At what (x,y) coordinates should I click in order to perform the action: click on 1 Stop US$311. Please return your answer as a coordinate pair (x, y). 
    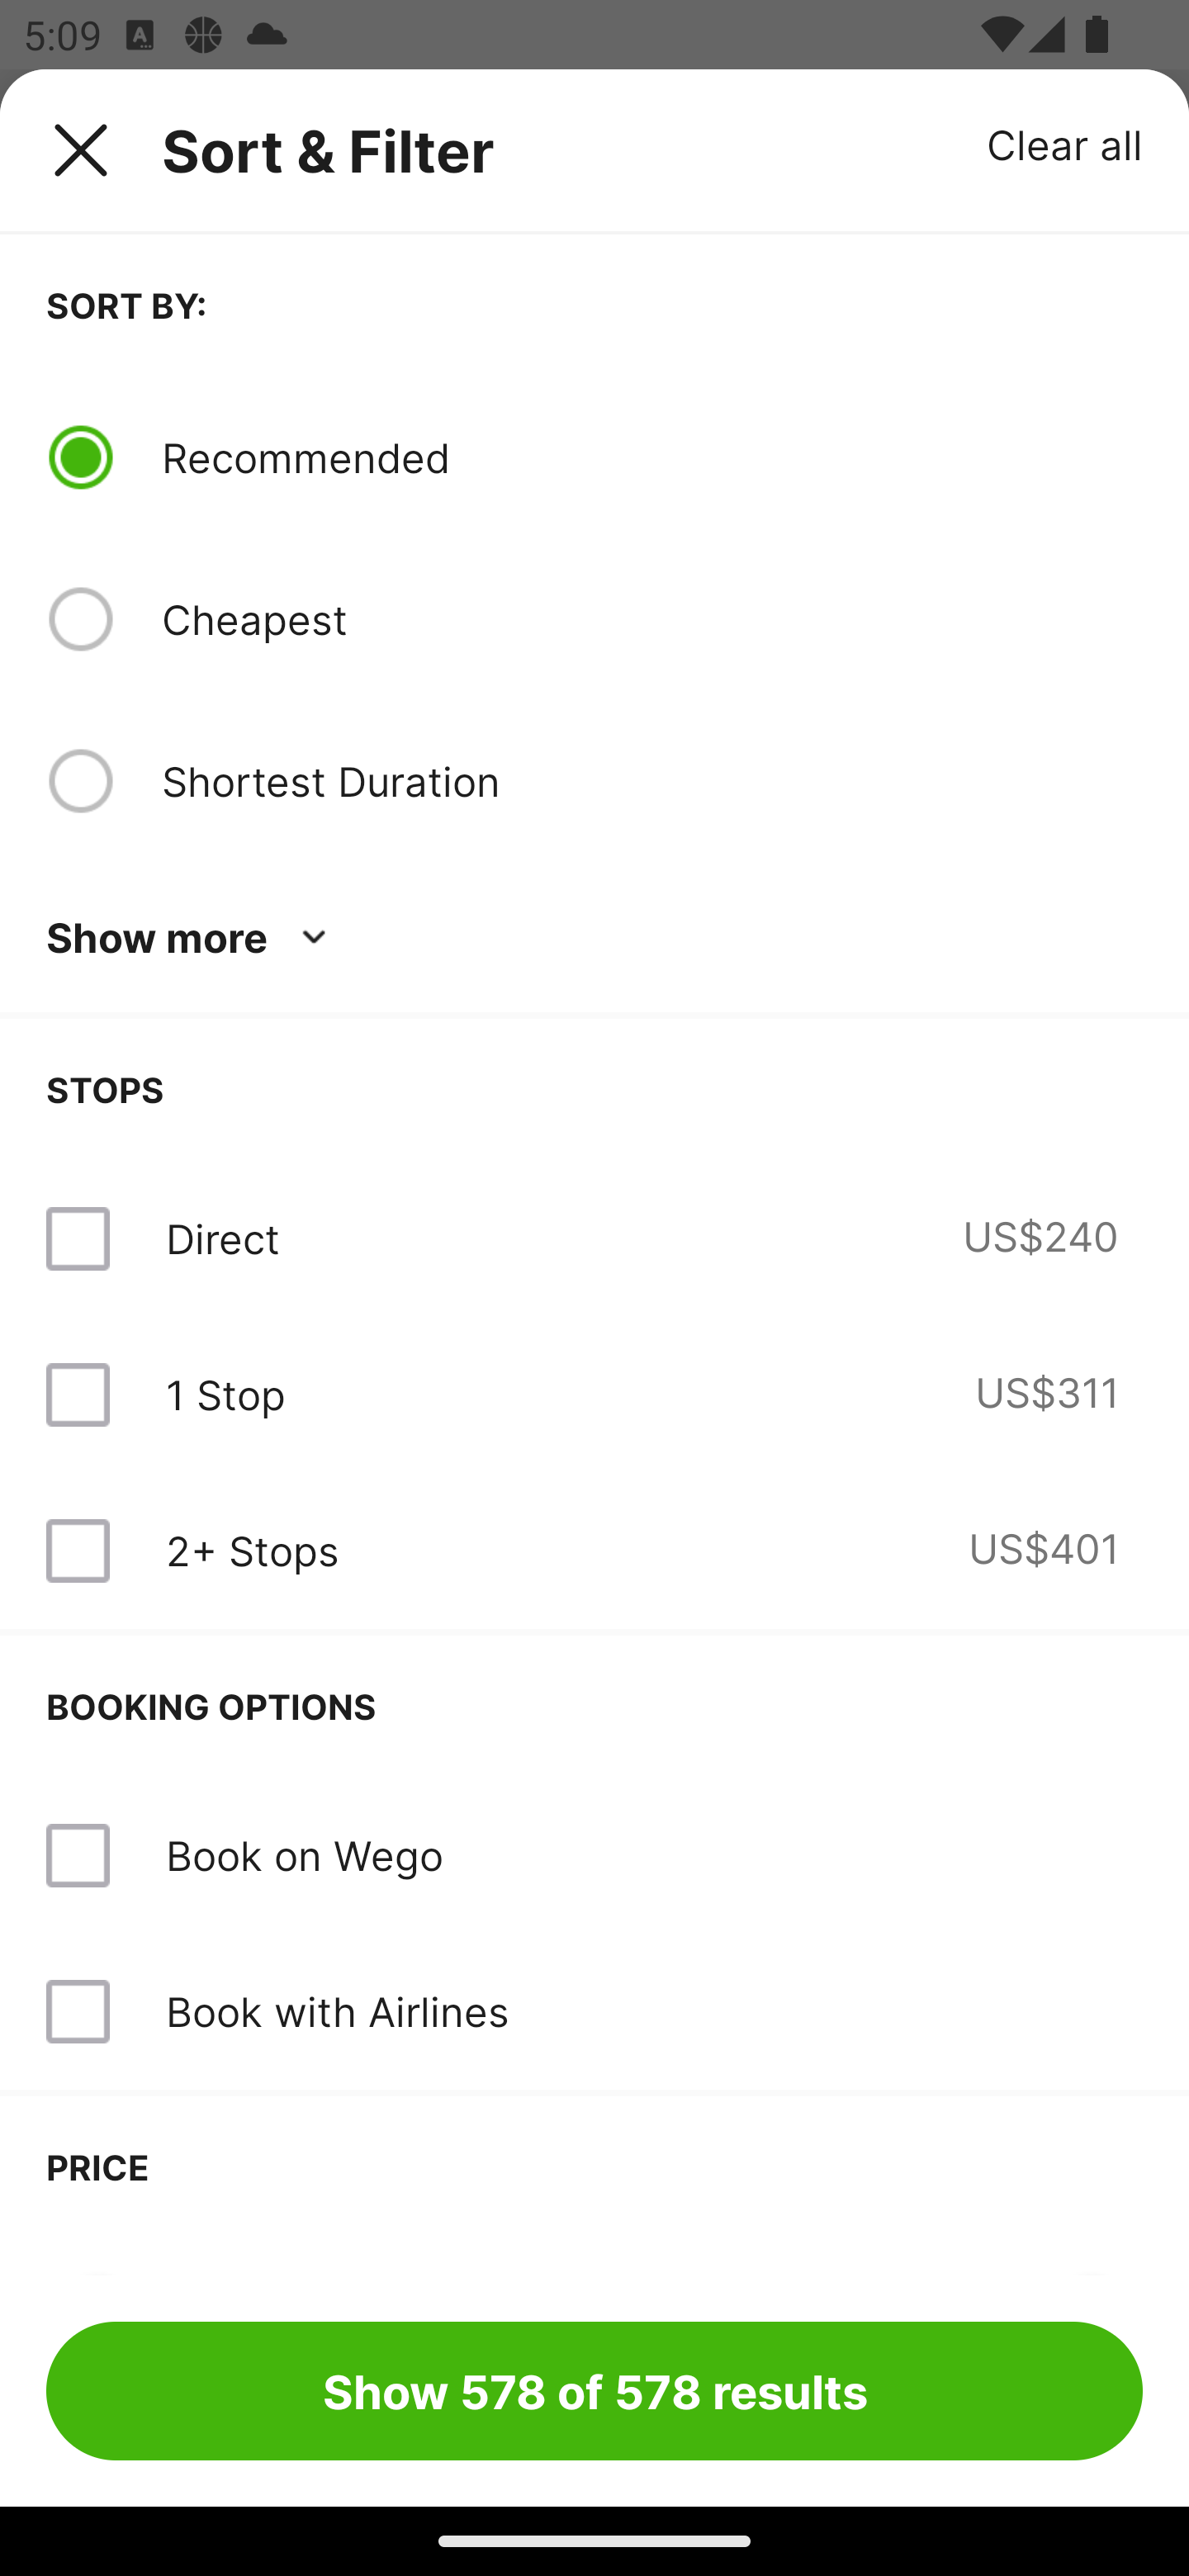
    Looking at the image, I should click on (594, 1395).